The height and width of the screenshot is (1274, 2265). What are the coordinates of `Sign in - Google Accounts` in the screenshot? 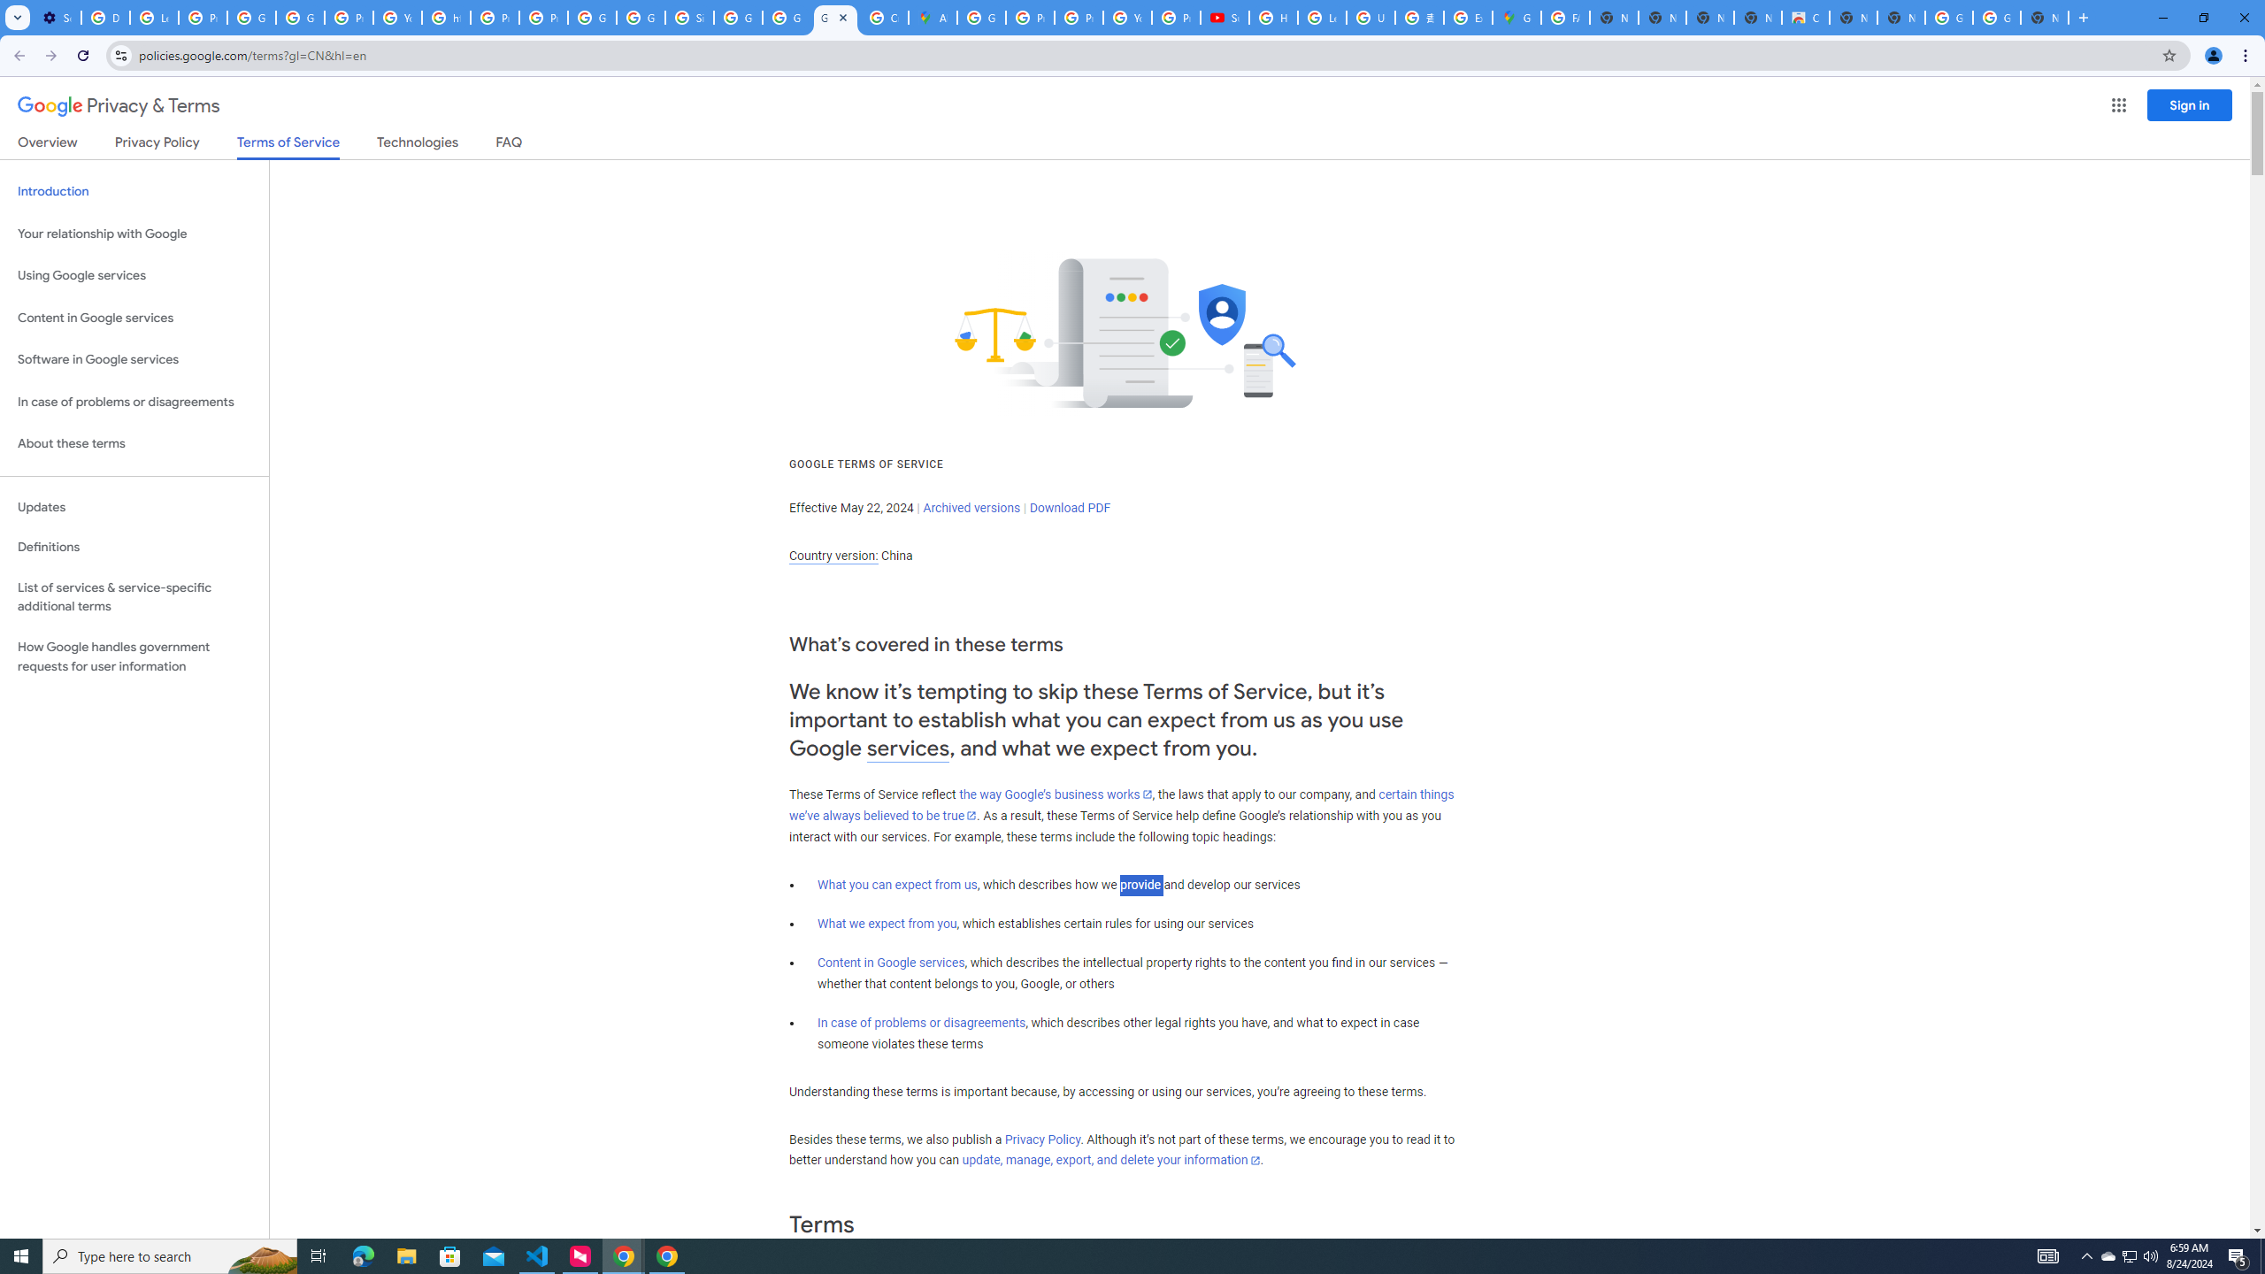 It's located at (689, 18).